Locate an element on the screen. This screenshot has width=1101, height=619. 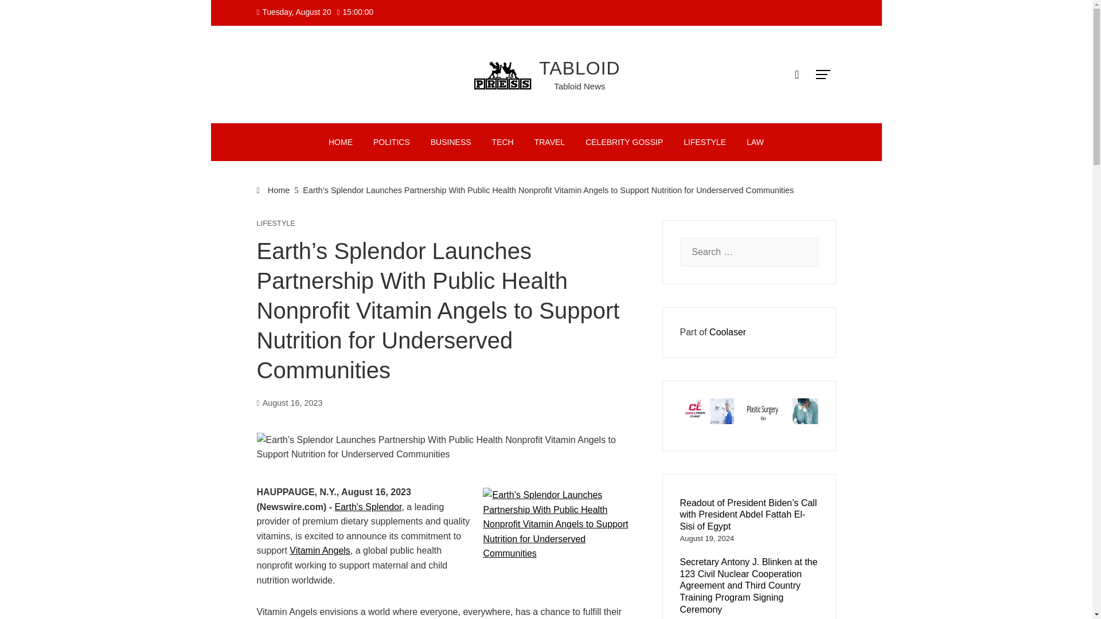
LIFESTYLE is located at coordinates (704, 142).